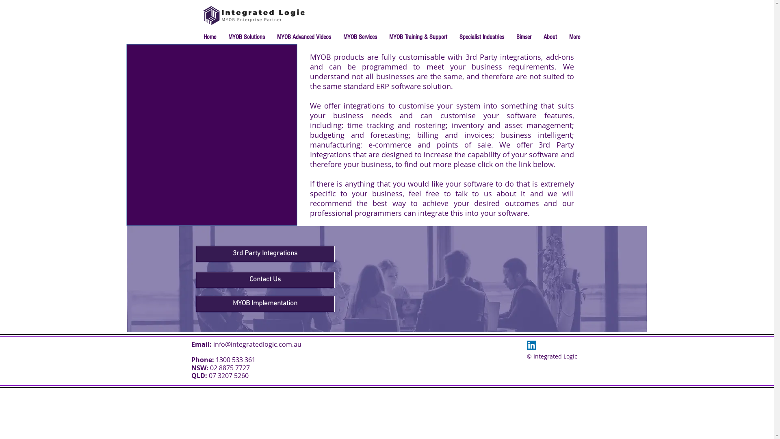 This screenshot has height=439, width=780. I want to click on MYOB Implementation, so click(265, 304).